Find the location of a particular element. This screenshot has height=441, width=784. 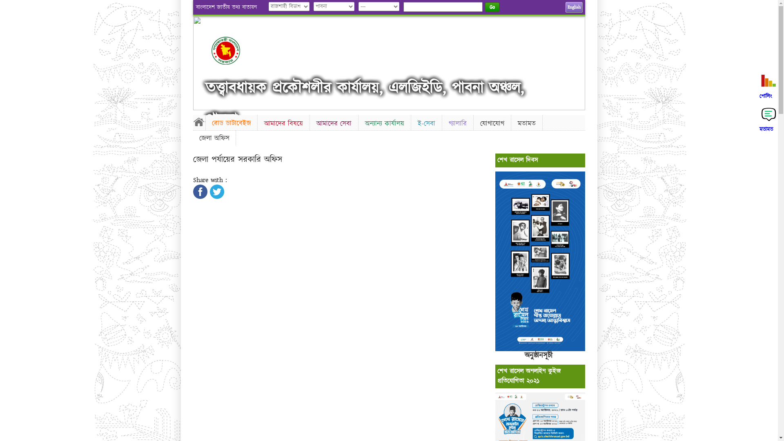

Home is located at coordinates (233, 51).